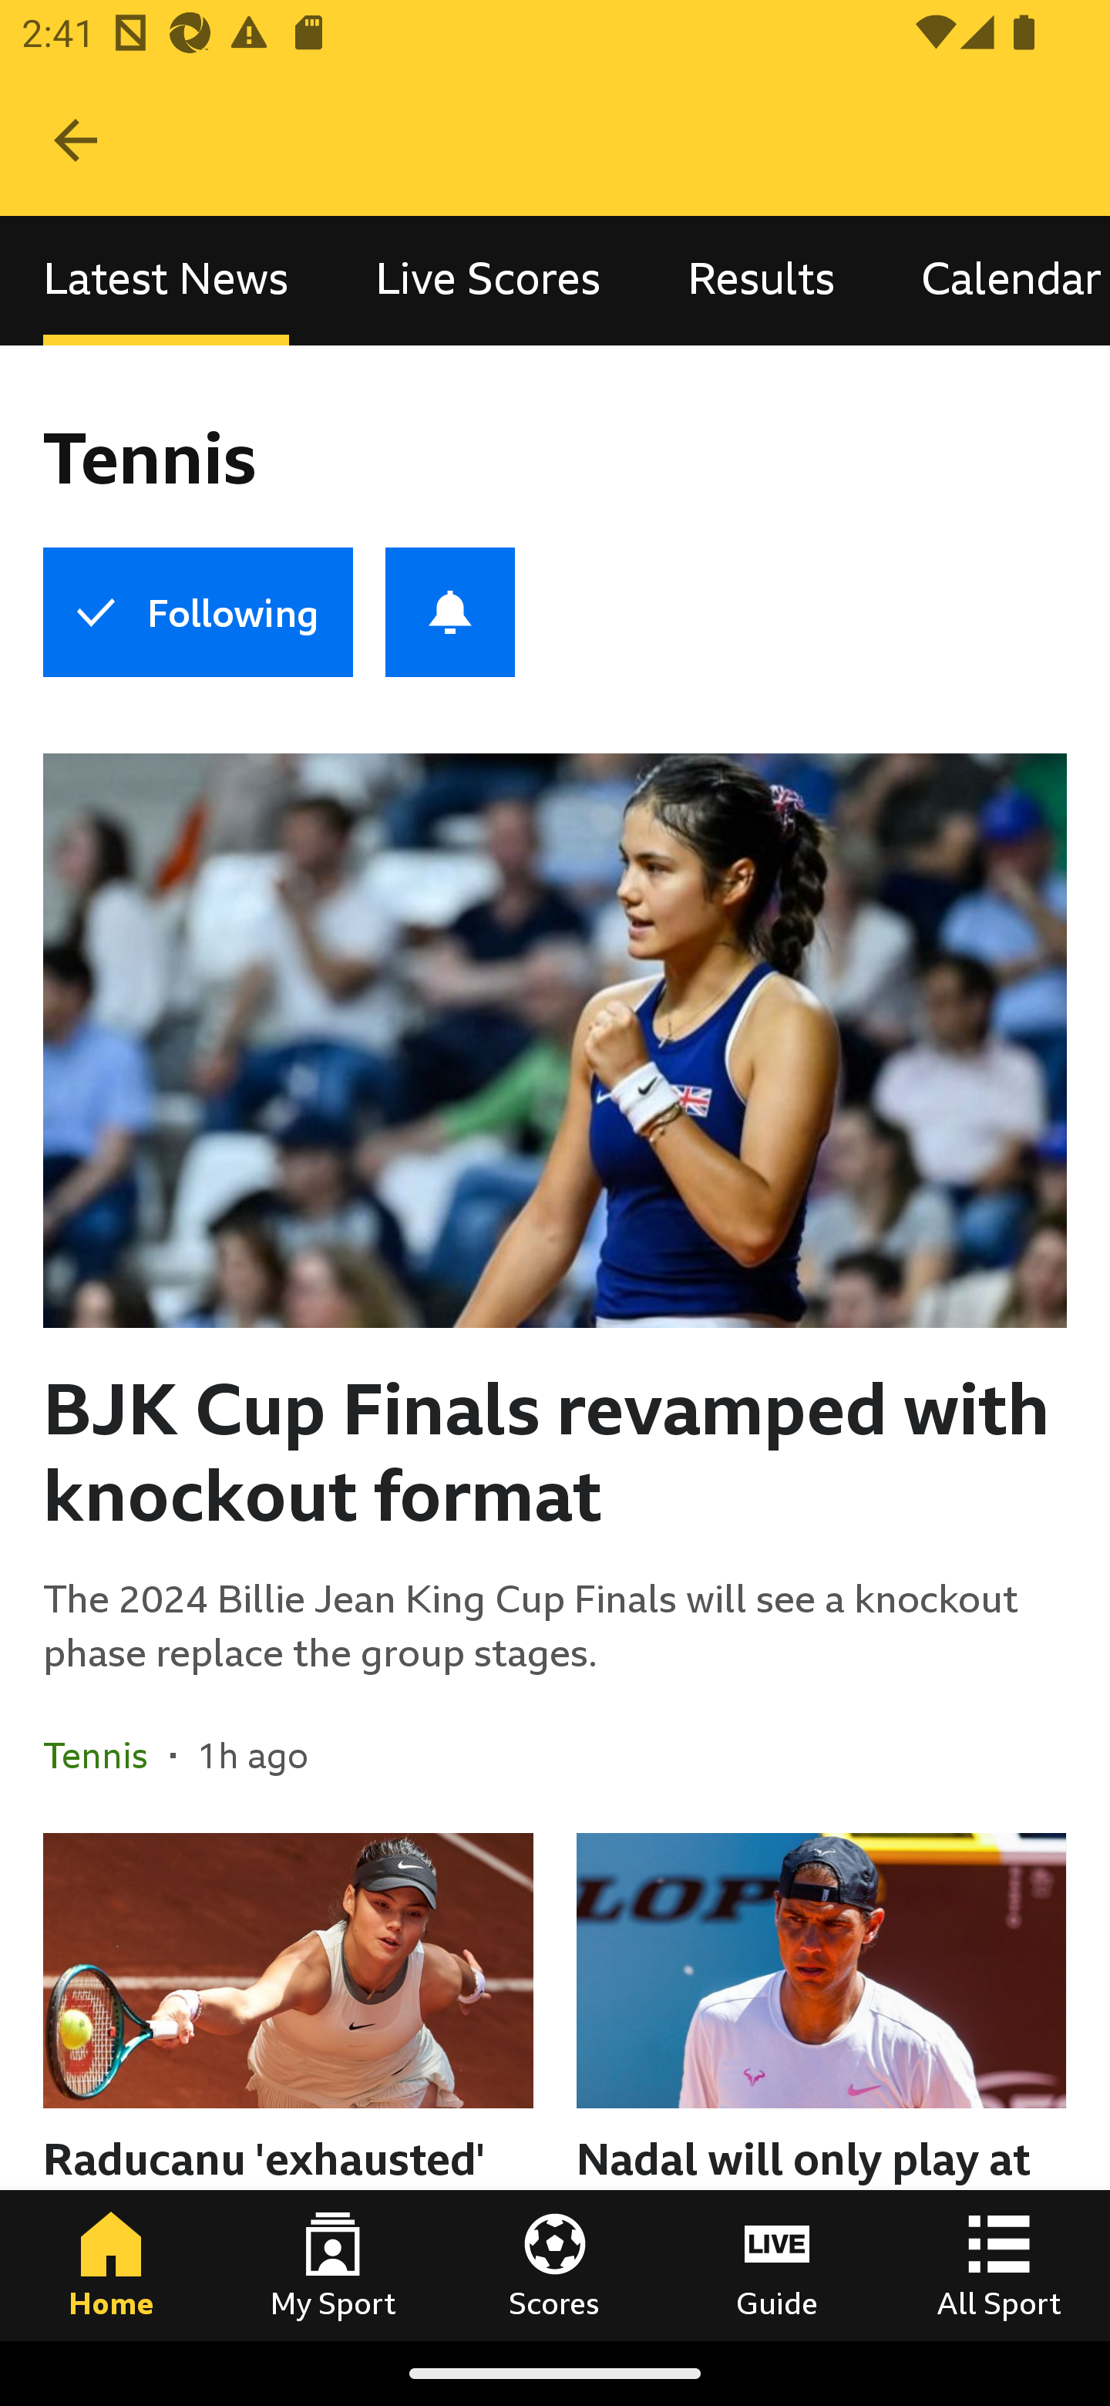  I want to click on Latest News, selected Latest News, so click(166, 281).